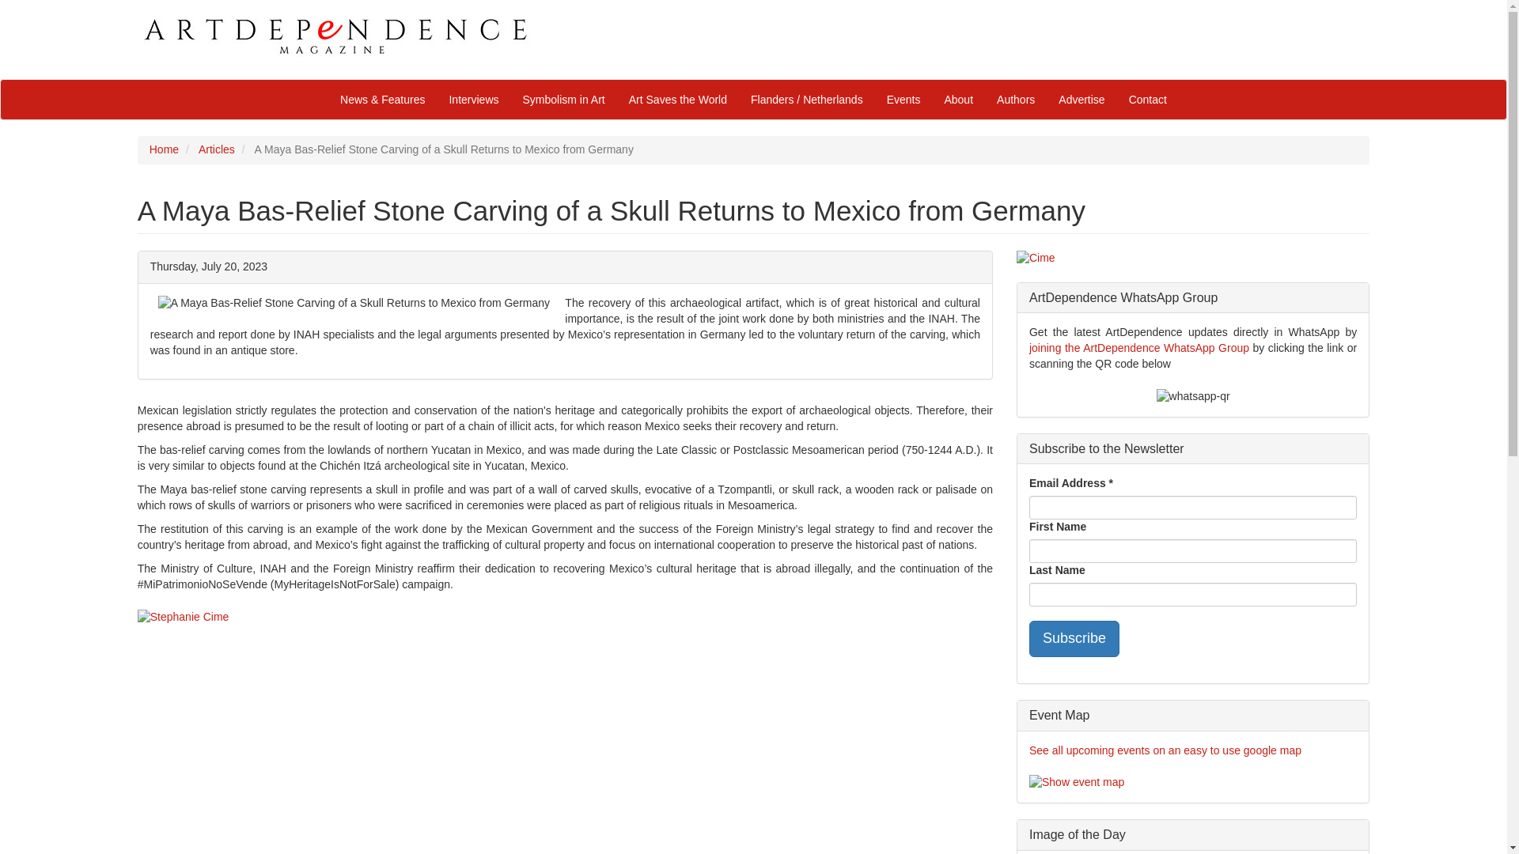 The image size is (1519, 854). Describe the element at coordinates (1081, 100) in the screenshot. I see `Advertise` at that location.